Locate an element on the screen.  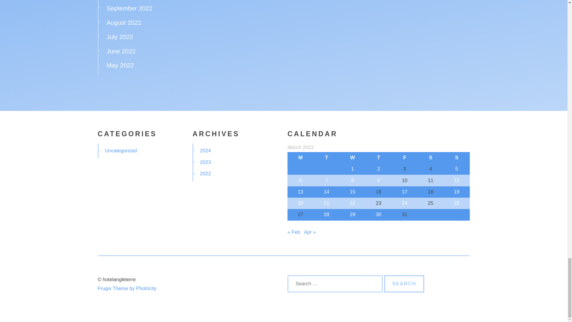
Tuesday is located at coordinates (326, 157).